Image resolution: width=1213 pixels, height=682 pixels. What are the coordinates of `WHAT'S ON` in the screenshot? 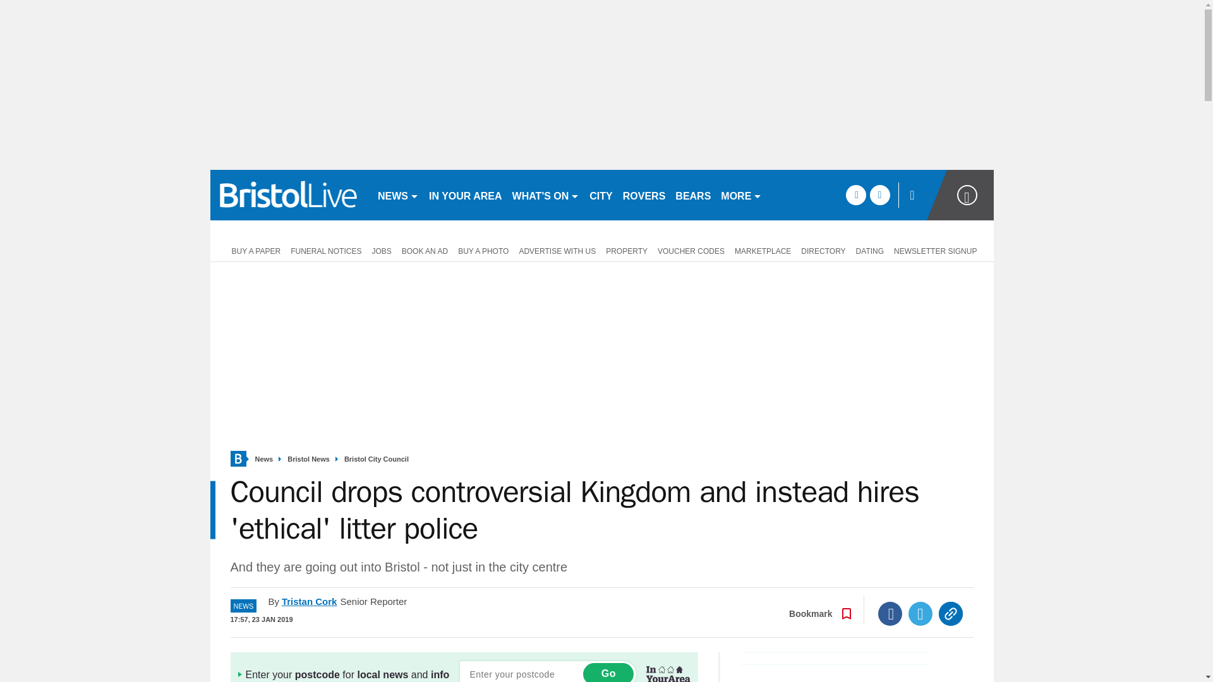 It's located at (546, 194).